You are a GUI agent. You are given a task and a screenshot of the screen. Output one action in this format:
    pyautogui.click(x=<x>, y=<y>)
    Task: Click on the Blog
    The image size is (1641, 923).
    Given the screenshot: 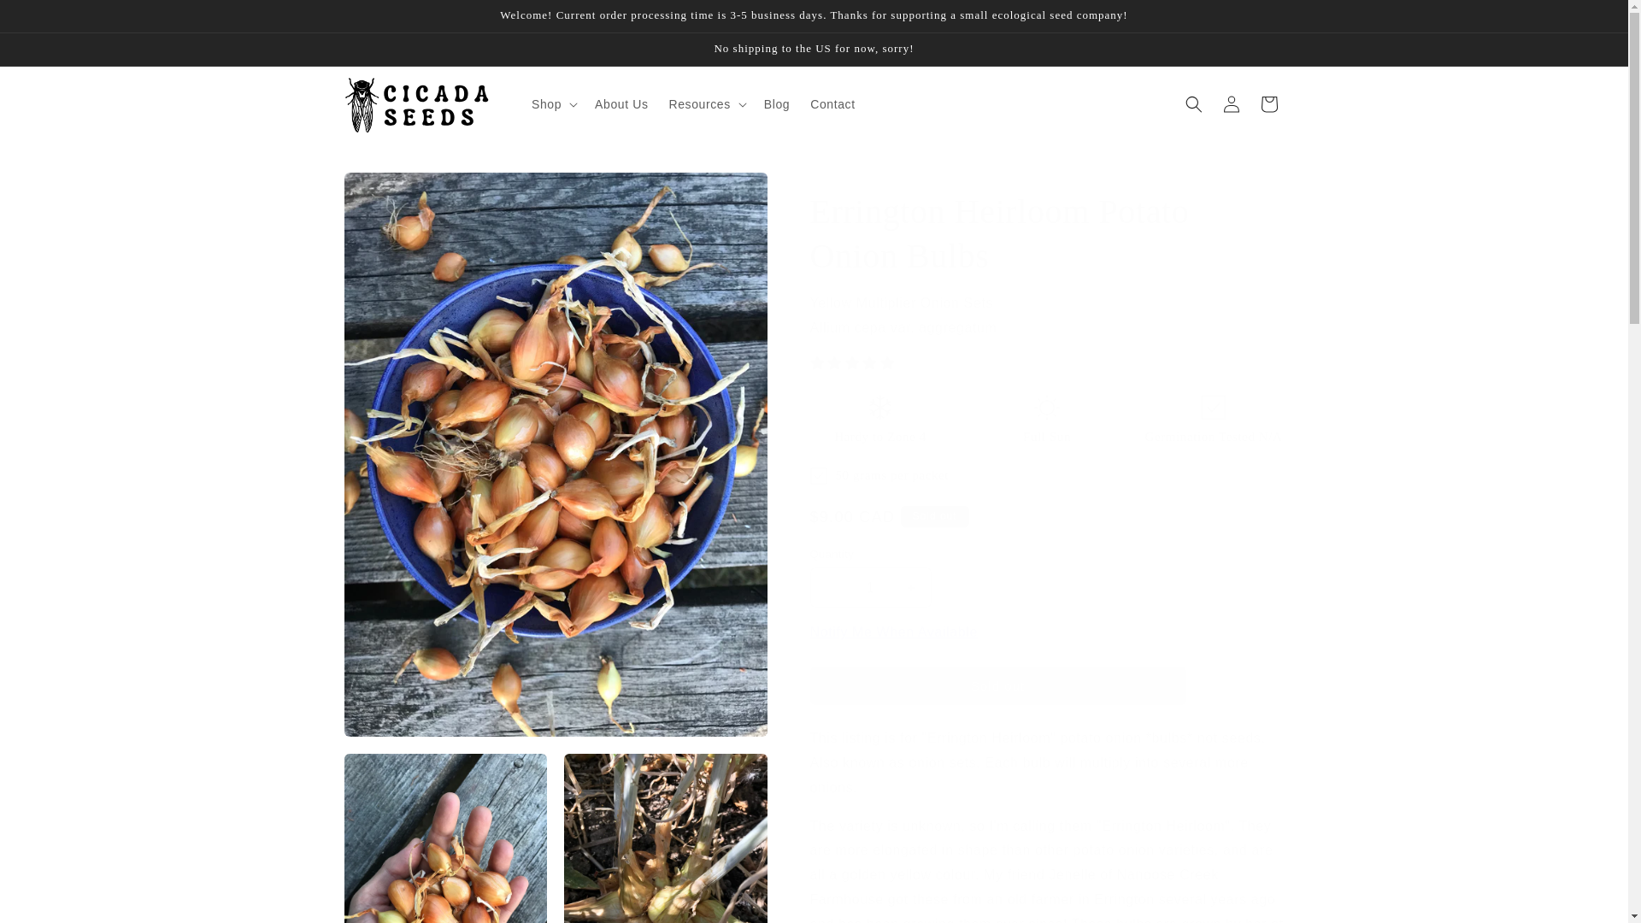 What is the action you would take?
    pyautogui.click(x=776, y=104)
    